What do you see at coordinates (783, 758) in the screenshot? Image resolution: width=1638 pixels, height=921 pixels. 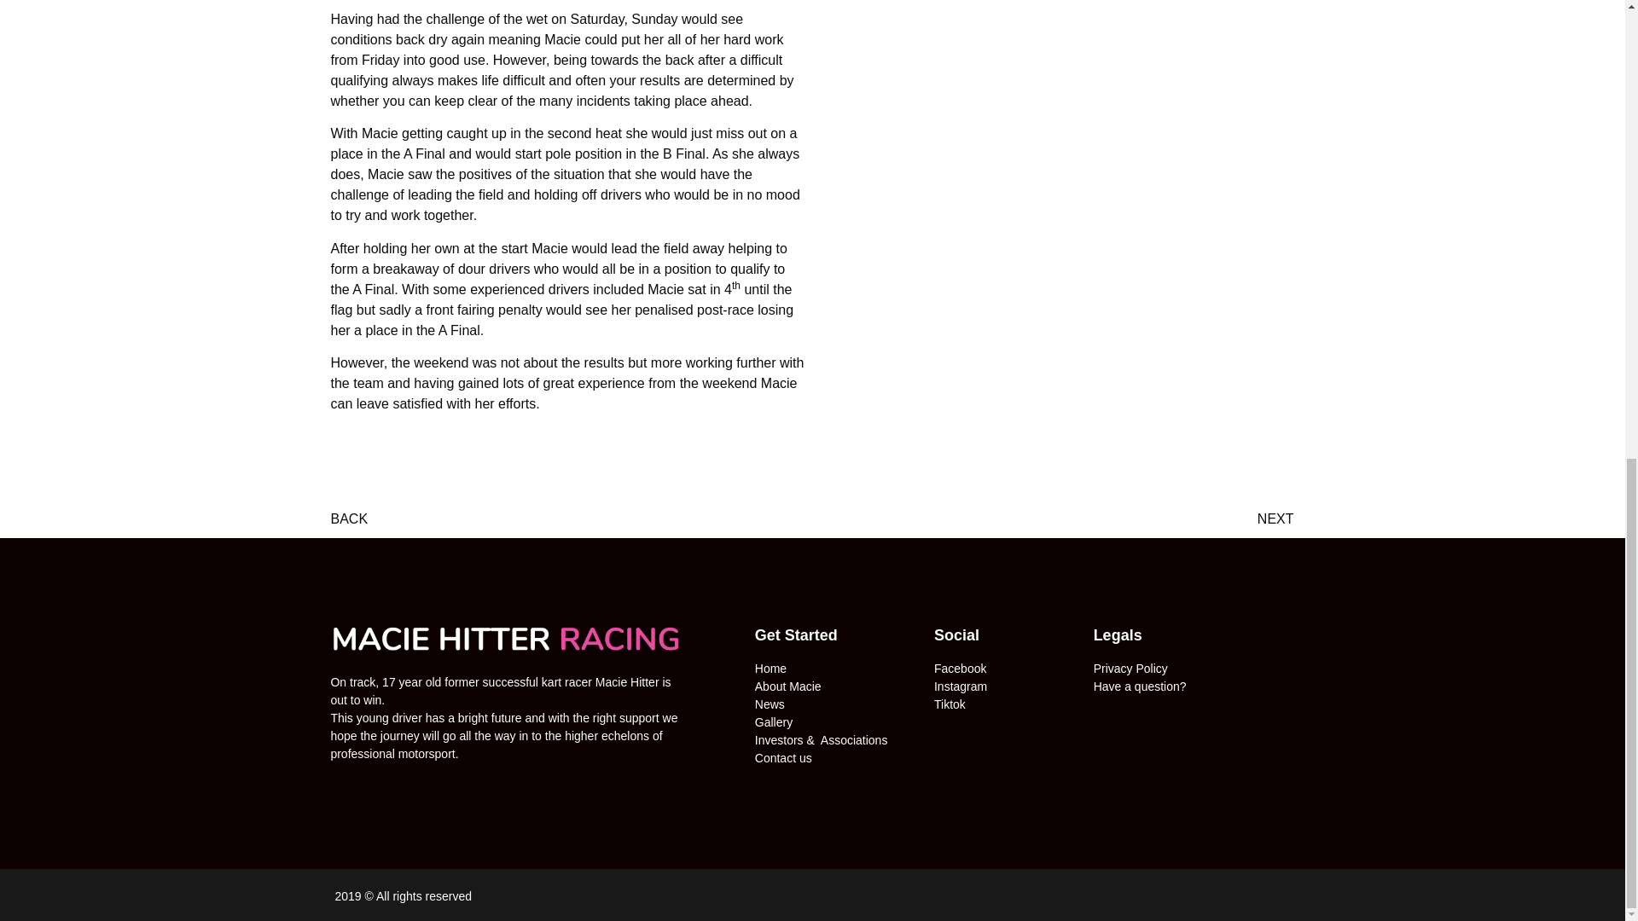 I see `Contact us` at bounding box center [783, 758].